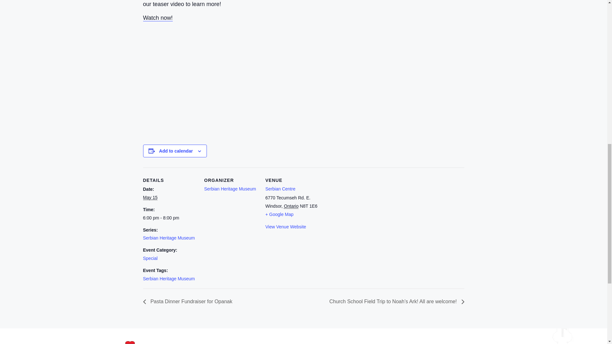 Image resolution: width=612 pixels, height=344 pixels. What do you see at coordinates (170, 218) in the screenshot?
I see `2024-05-15` at bounding box center [170, 218].